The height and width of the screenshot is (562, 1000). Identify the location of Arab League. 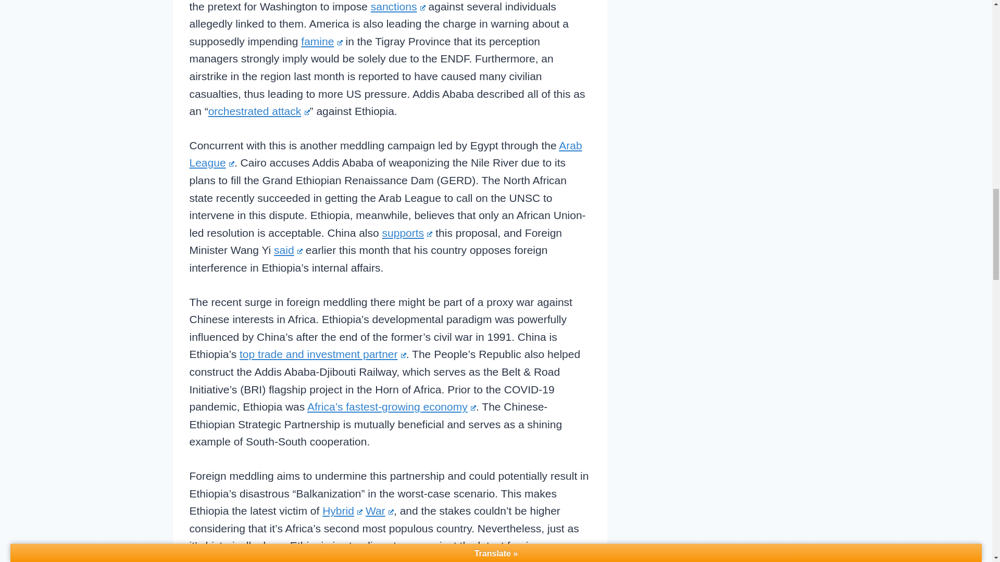
(385, 154).